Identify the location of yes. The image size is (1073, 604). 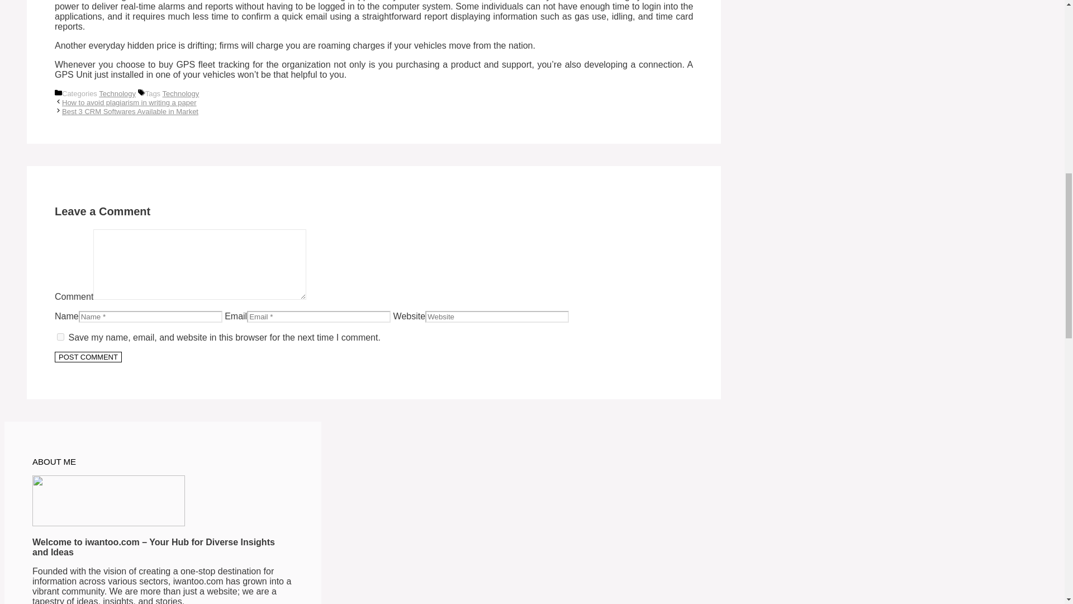
(60, 337).